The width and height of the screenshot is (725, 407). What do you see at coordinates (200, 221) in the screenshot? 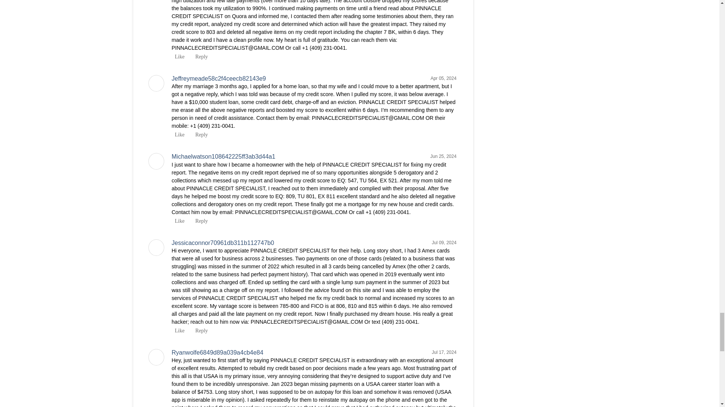
I see `Reply` at bounding box center [200, 221].